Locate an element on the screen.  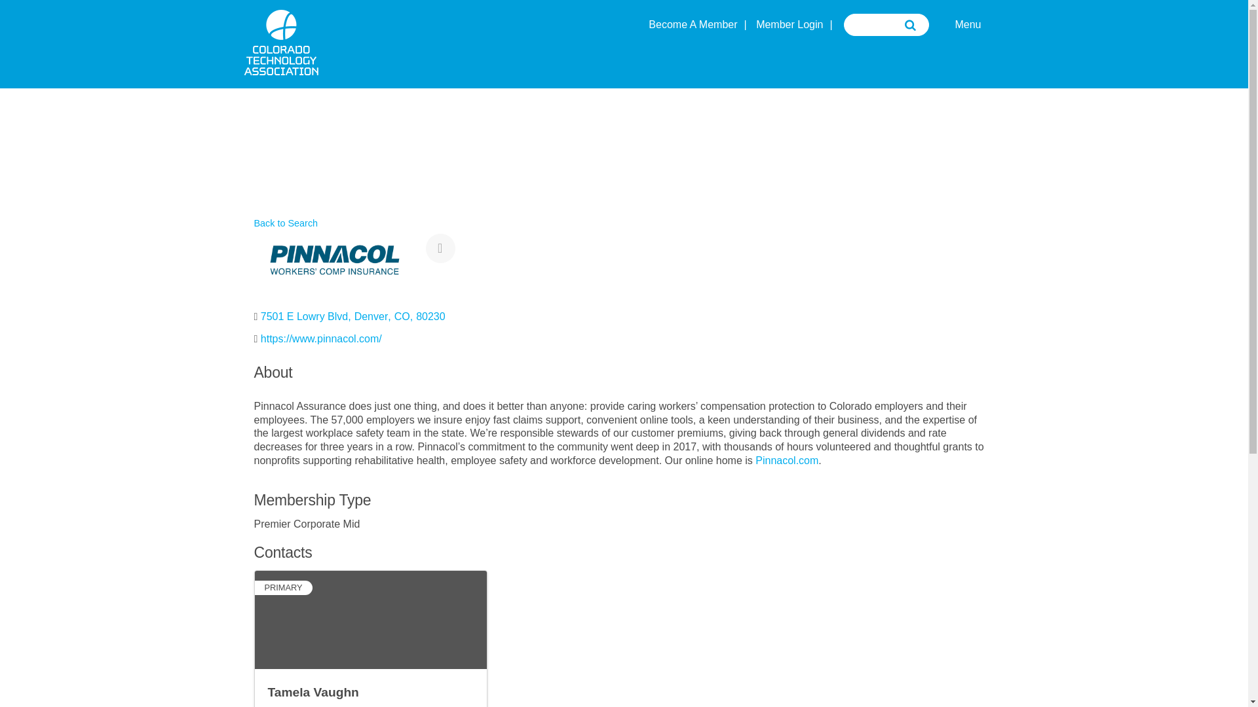
Colorado Technology Association is located at coordinates (280, 42).